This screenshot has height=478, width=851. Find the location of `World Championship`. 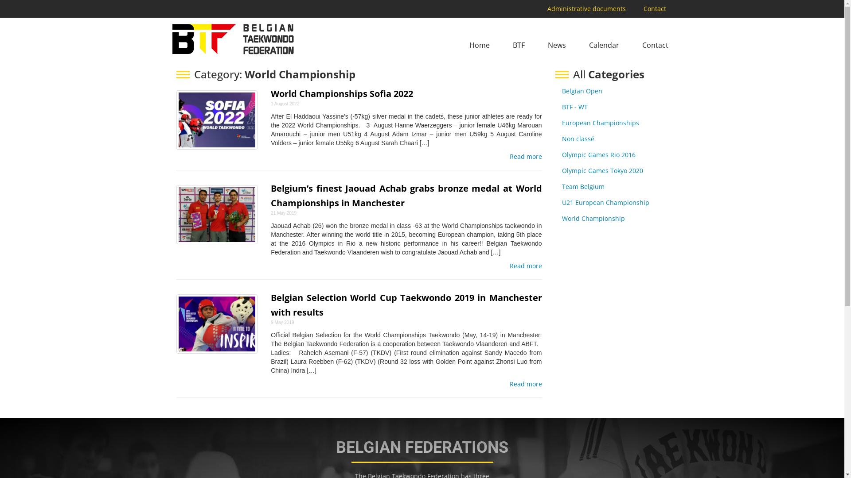

World Championship is located at coordinates (593, 219).